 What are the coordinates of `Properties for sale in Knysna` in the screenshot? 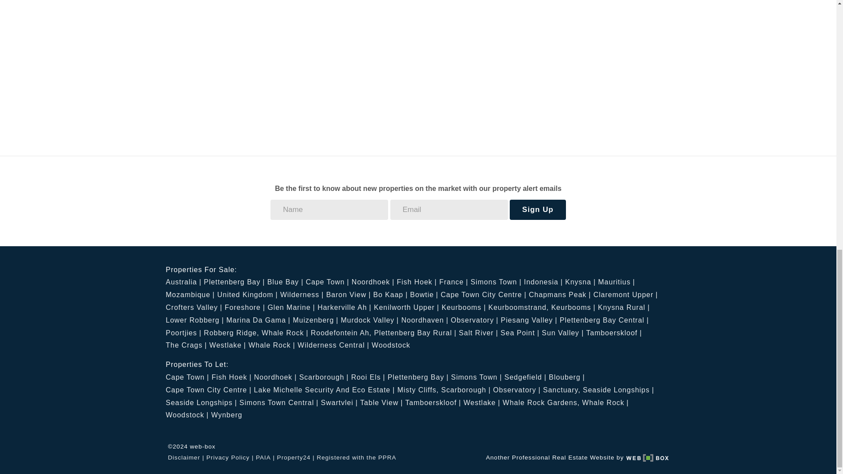 It's located at (580, 282).